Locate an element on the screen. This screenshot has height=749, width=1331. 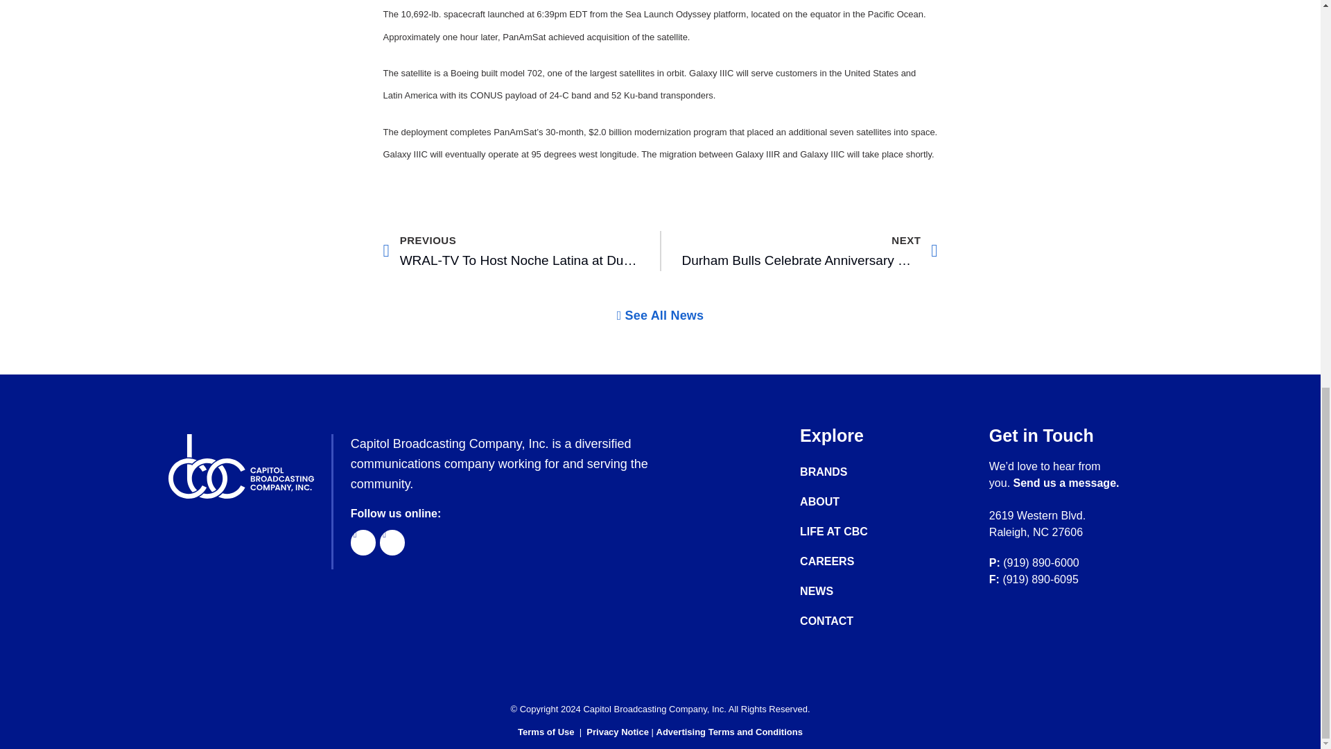
Privacy Notice is located at coordinates (847, 621).